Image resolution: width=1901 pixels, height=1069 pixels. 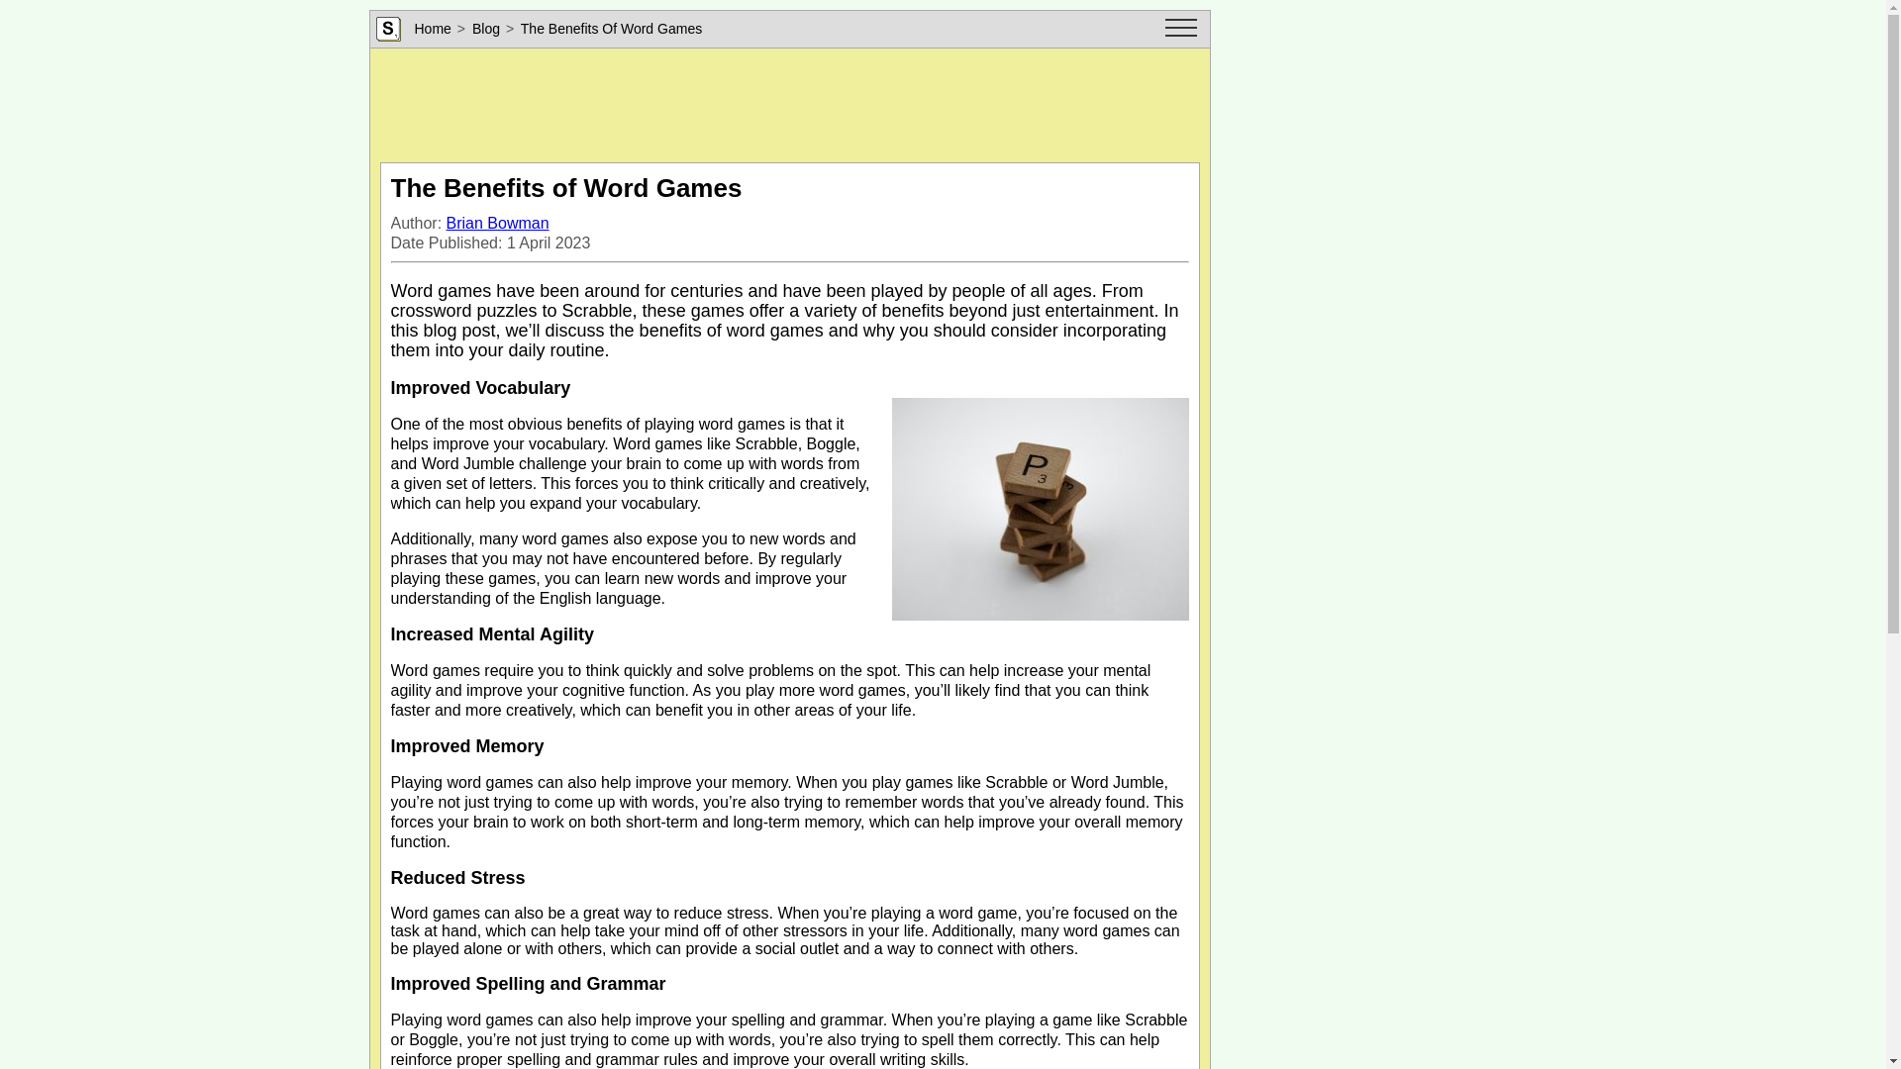 I want to click on Blog, so click(x=485, y=28).